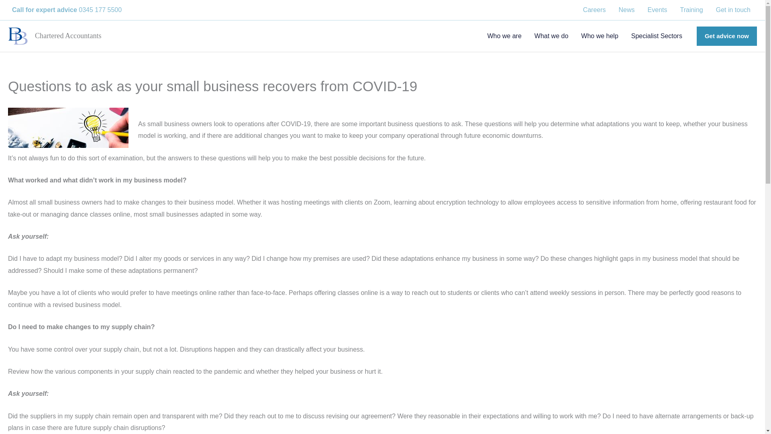 This screenshot has height=434, width=771. Describe the element at coordinates (504, 36) in the screenshot. I see `Who we are` at that location.